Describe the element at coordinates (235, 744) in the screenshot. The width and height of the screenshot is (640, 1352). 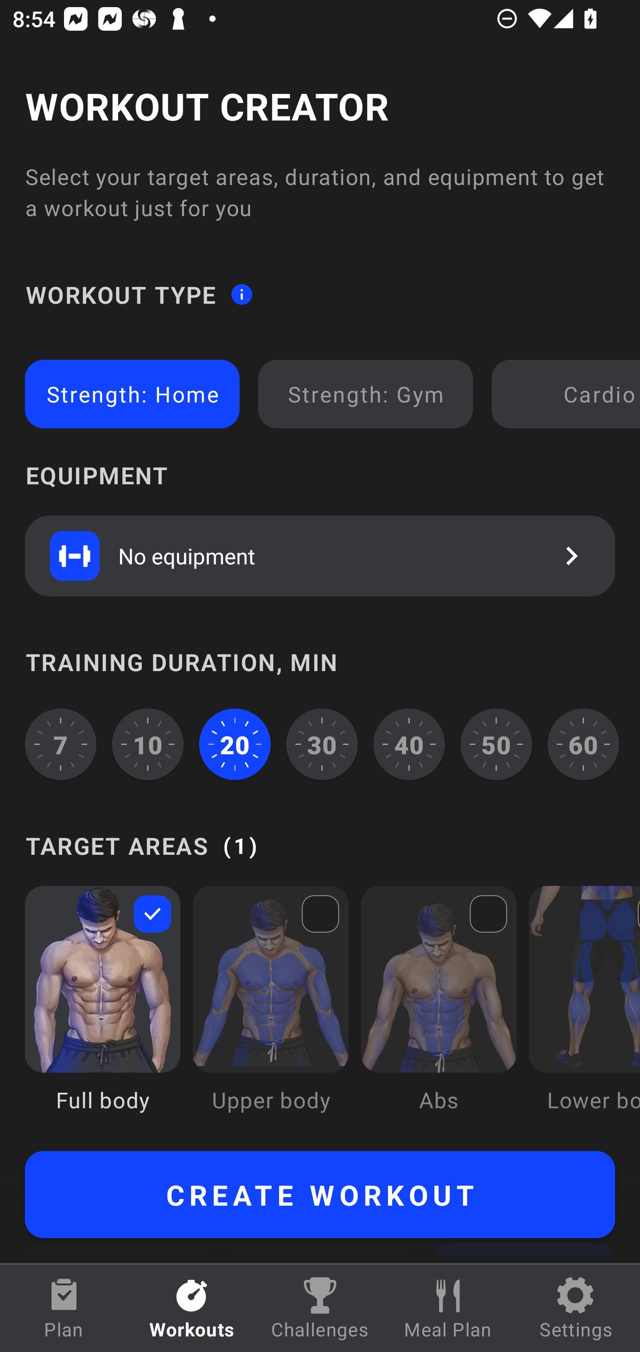
I see `20` at that location.